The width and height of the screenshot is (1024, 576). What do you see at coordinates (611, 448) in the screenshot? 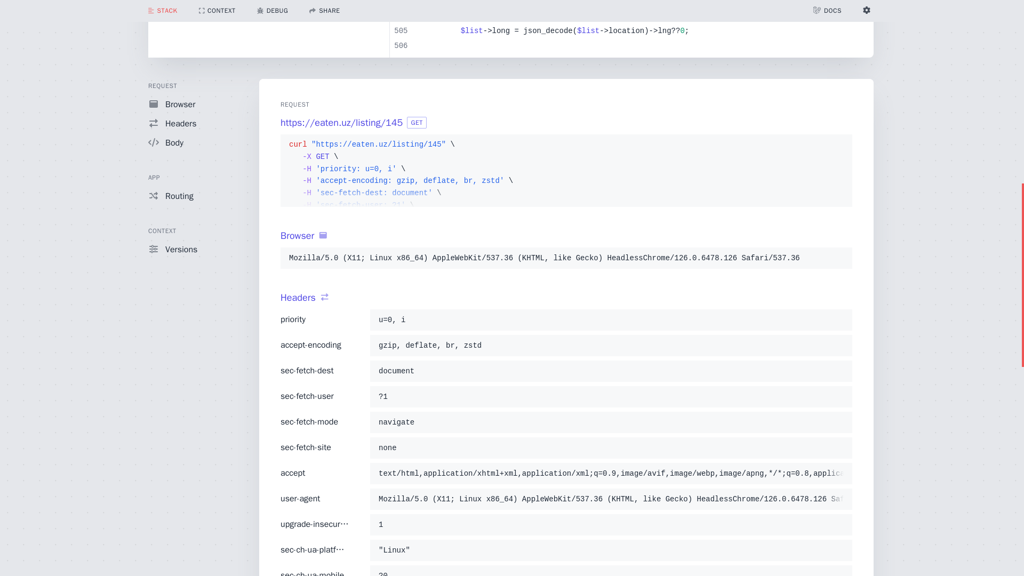
I see `none` at bounding box center [611, 448].